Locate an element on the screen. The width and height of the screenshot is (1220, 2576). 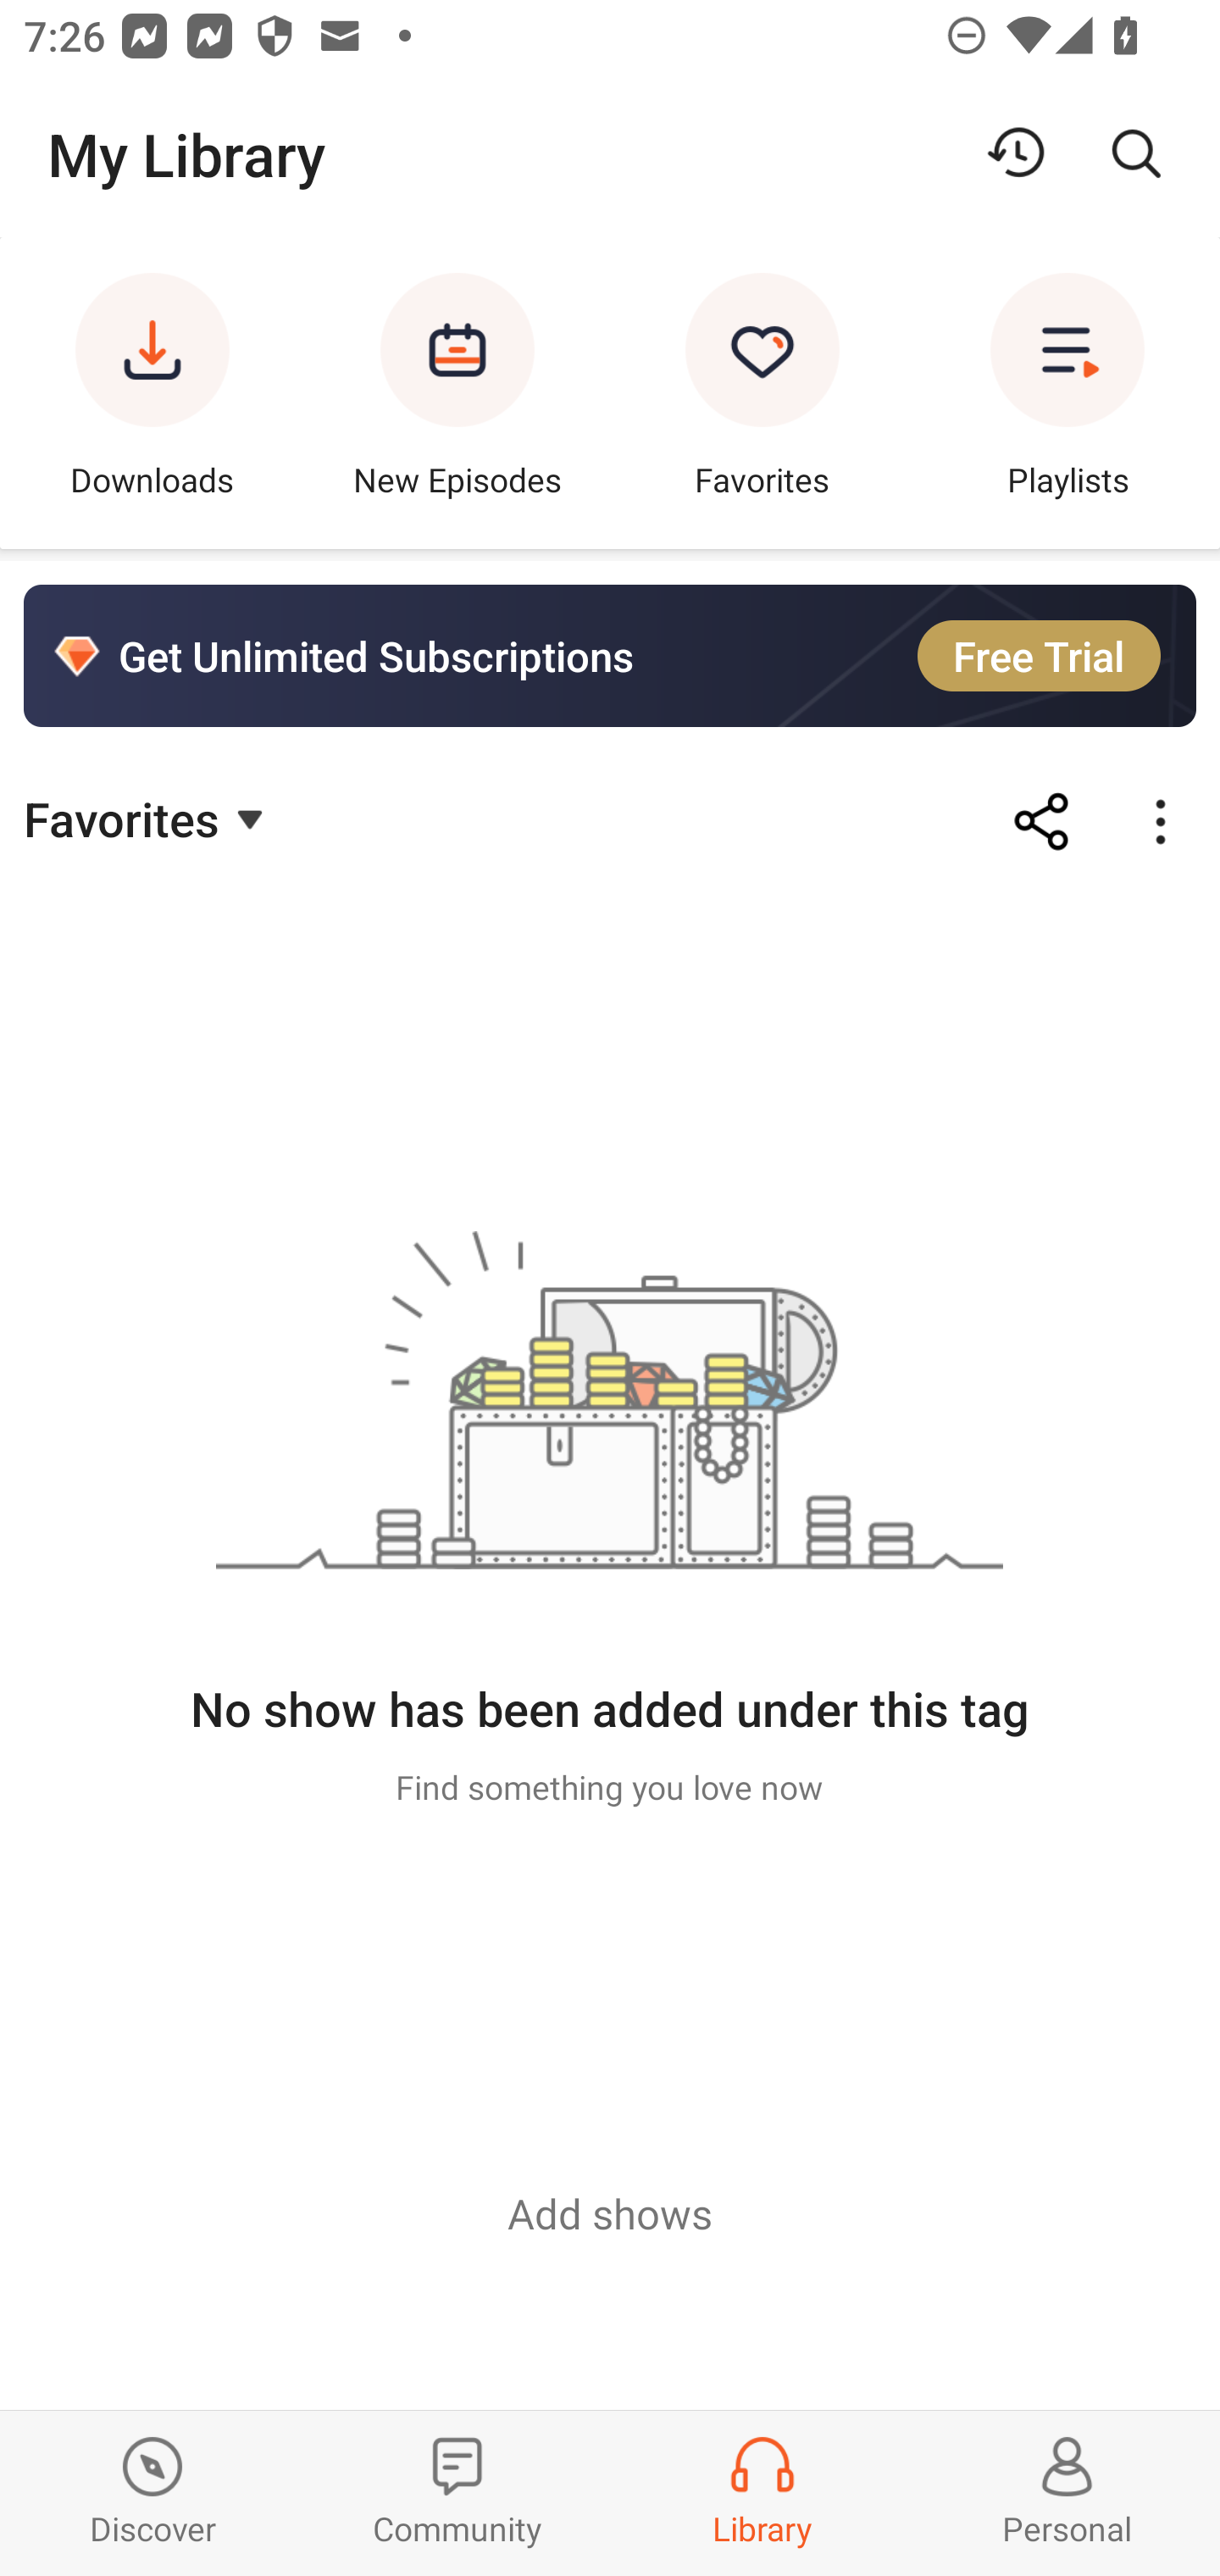
Add shows is located at coordinates (610, 2212).